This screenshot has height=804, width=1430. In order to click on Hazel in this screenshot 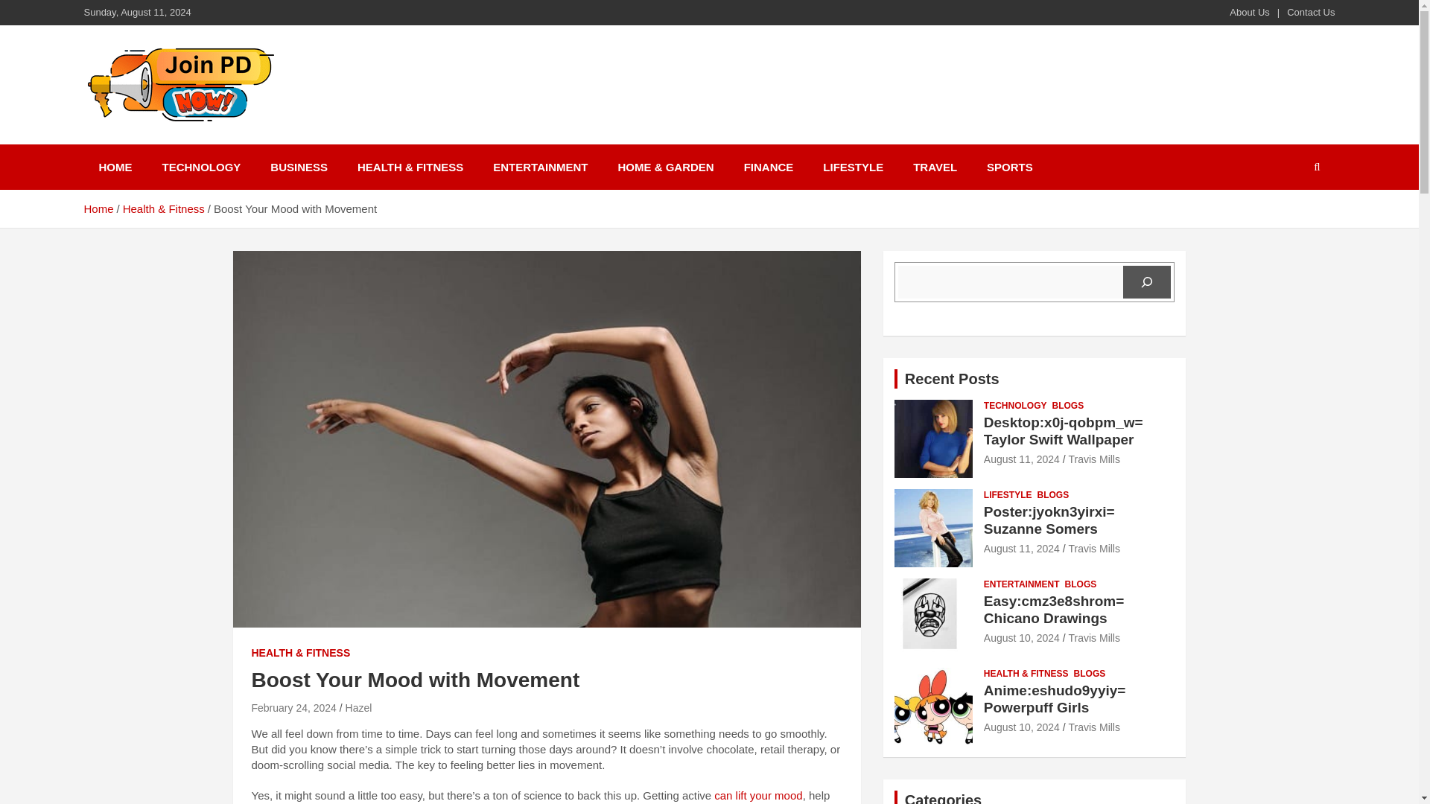, I will do `click(359, 707)`.